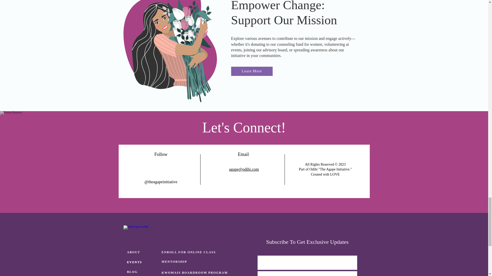  I want to click on BLOG, so click(143, 271).